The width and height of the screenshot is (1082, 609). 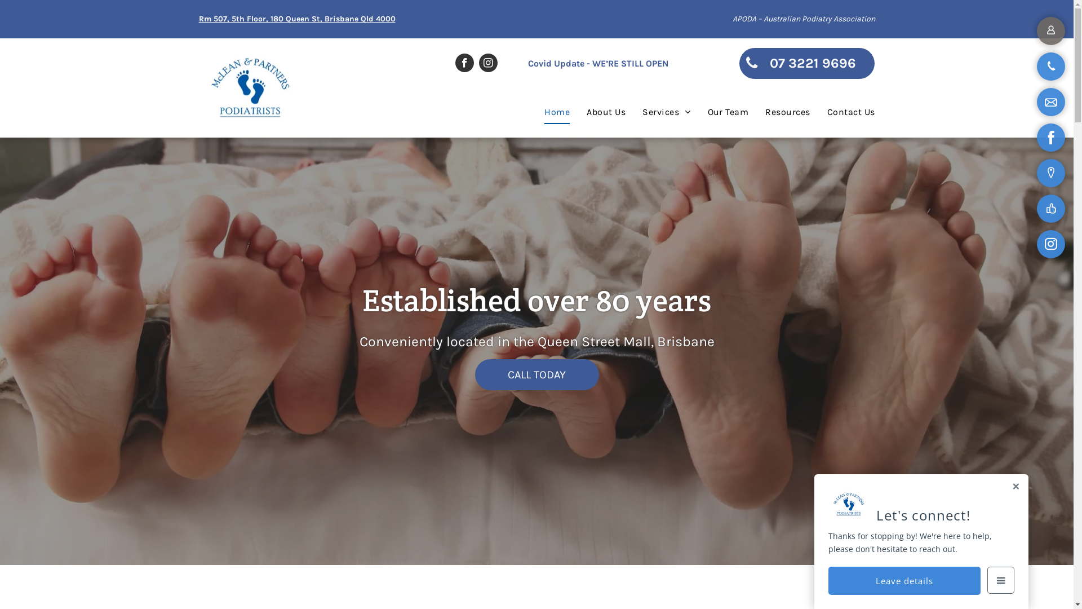 What do you see at coordinates (296, 19) in the screenshot?
I see `Rm 507, 5th Floor, 180 Queen St, Brisbane Qld 4000` at bounding box center [296, 19].